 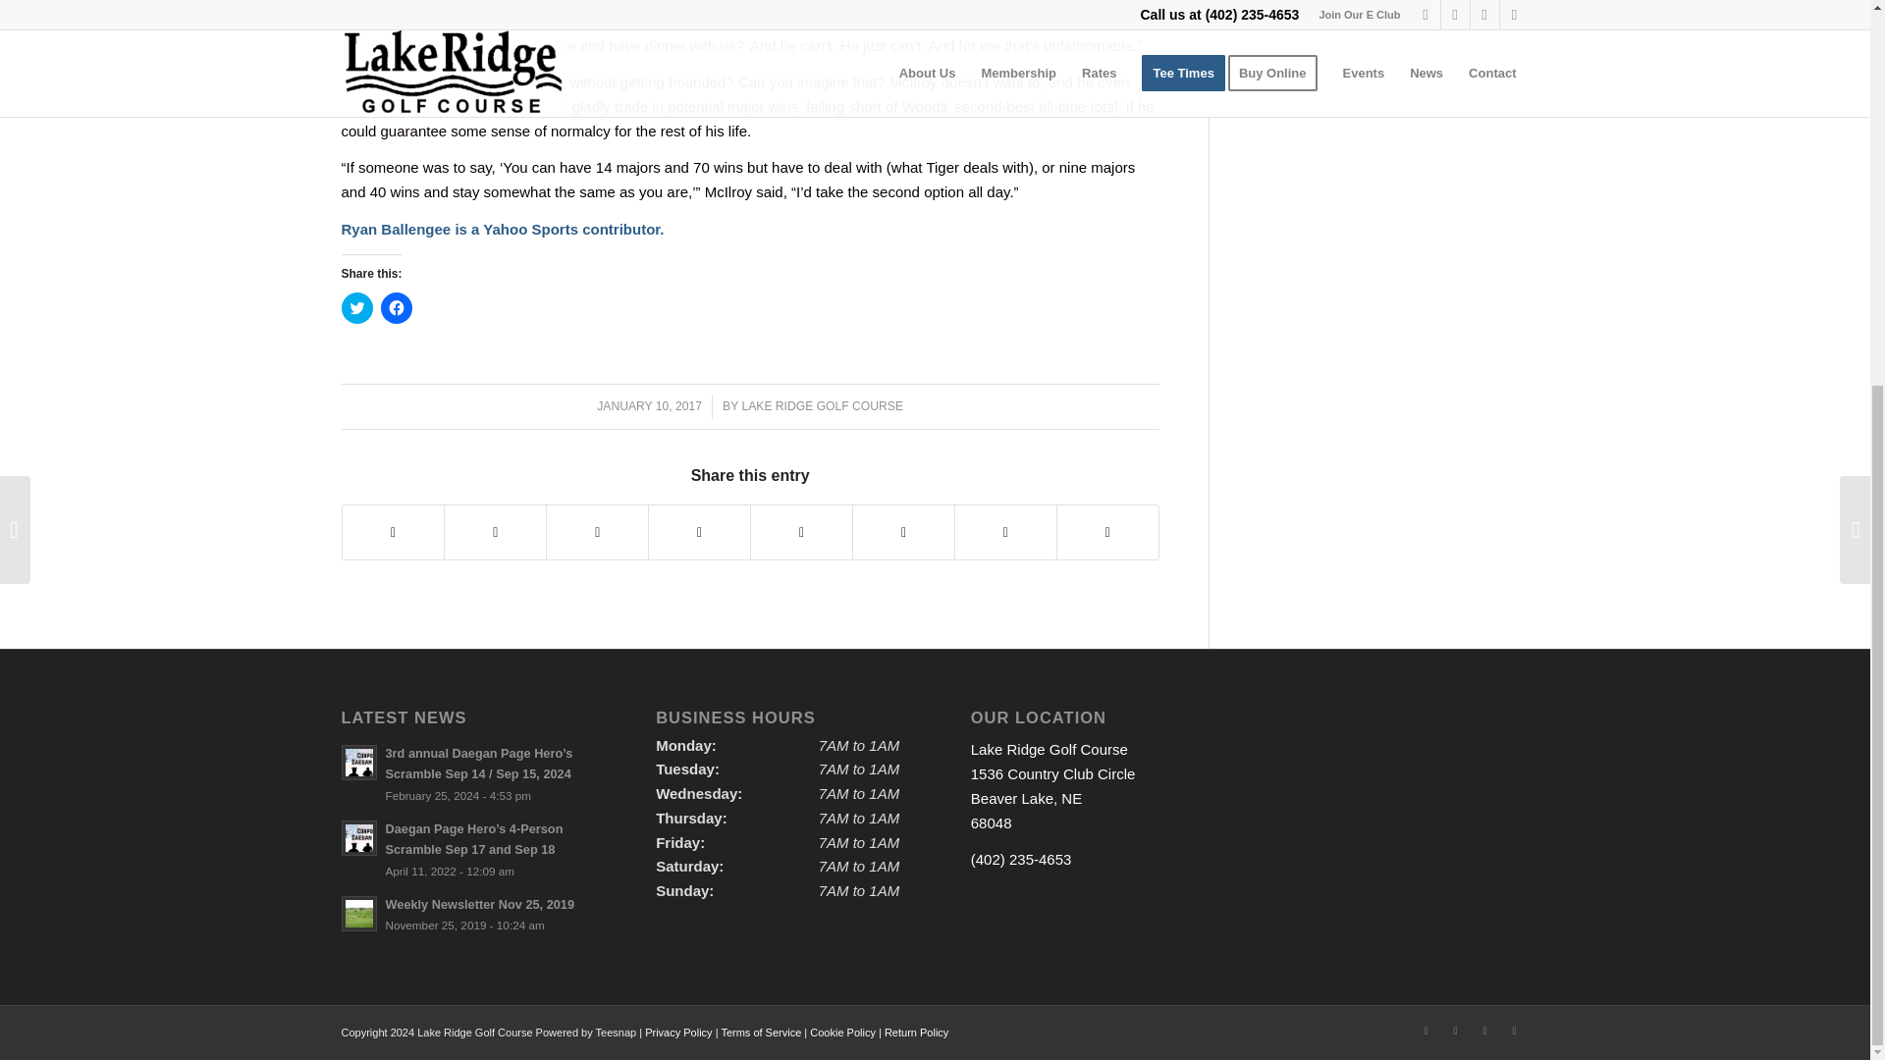 What do you see at coordinates (397, 228) in the screenshot?
I see `Ryan Ballengee` at bounding box center [397, 228].